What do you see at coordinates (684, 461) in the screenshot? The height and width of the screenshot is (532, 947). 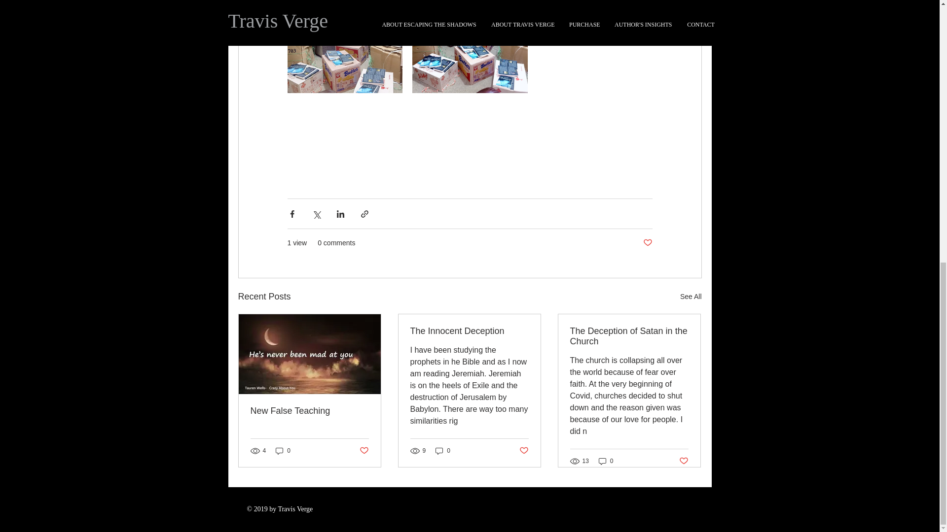 I see `Post not marked as liked` at bounding box center [684, 461].